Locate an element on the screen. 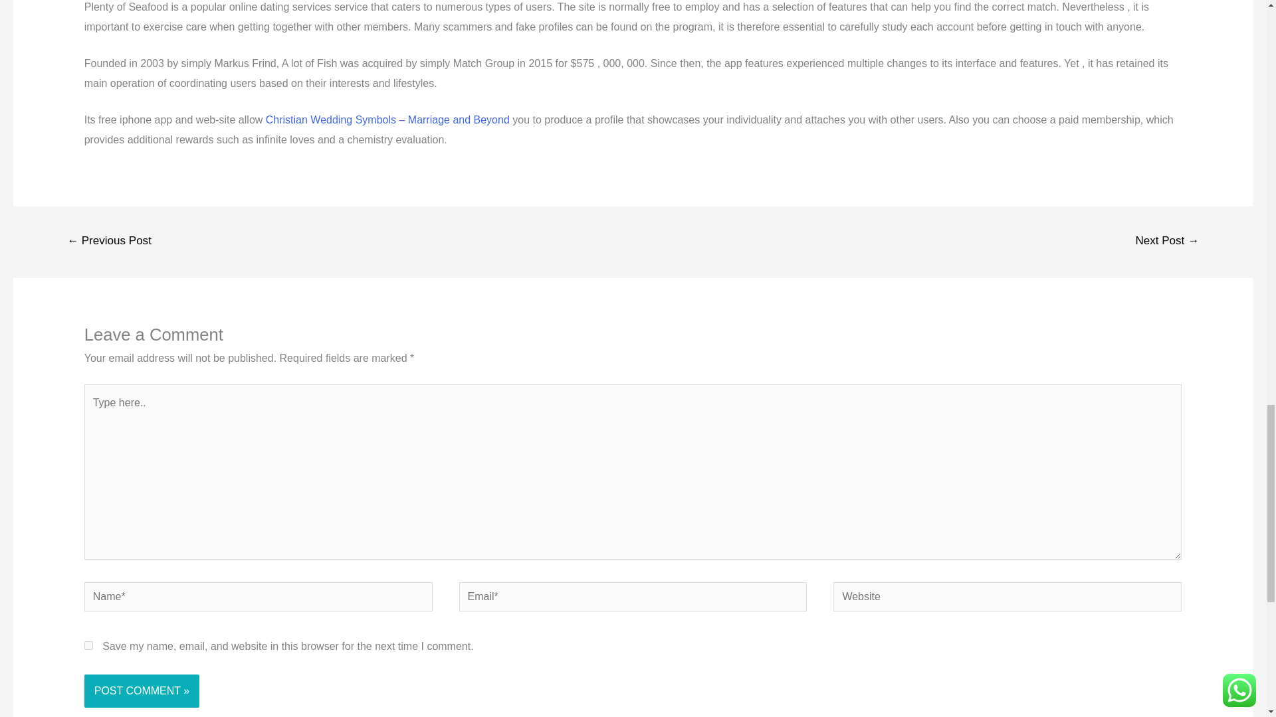 The width and height of the screenshot is (1276, 717). yes is located at coordinates (88, 645).